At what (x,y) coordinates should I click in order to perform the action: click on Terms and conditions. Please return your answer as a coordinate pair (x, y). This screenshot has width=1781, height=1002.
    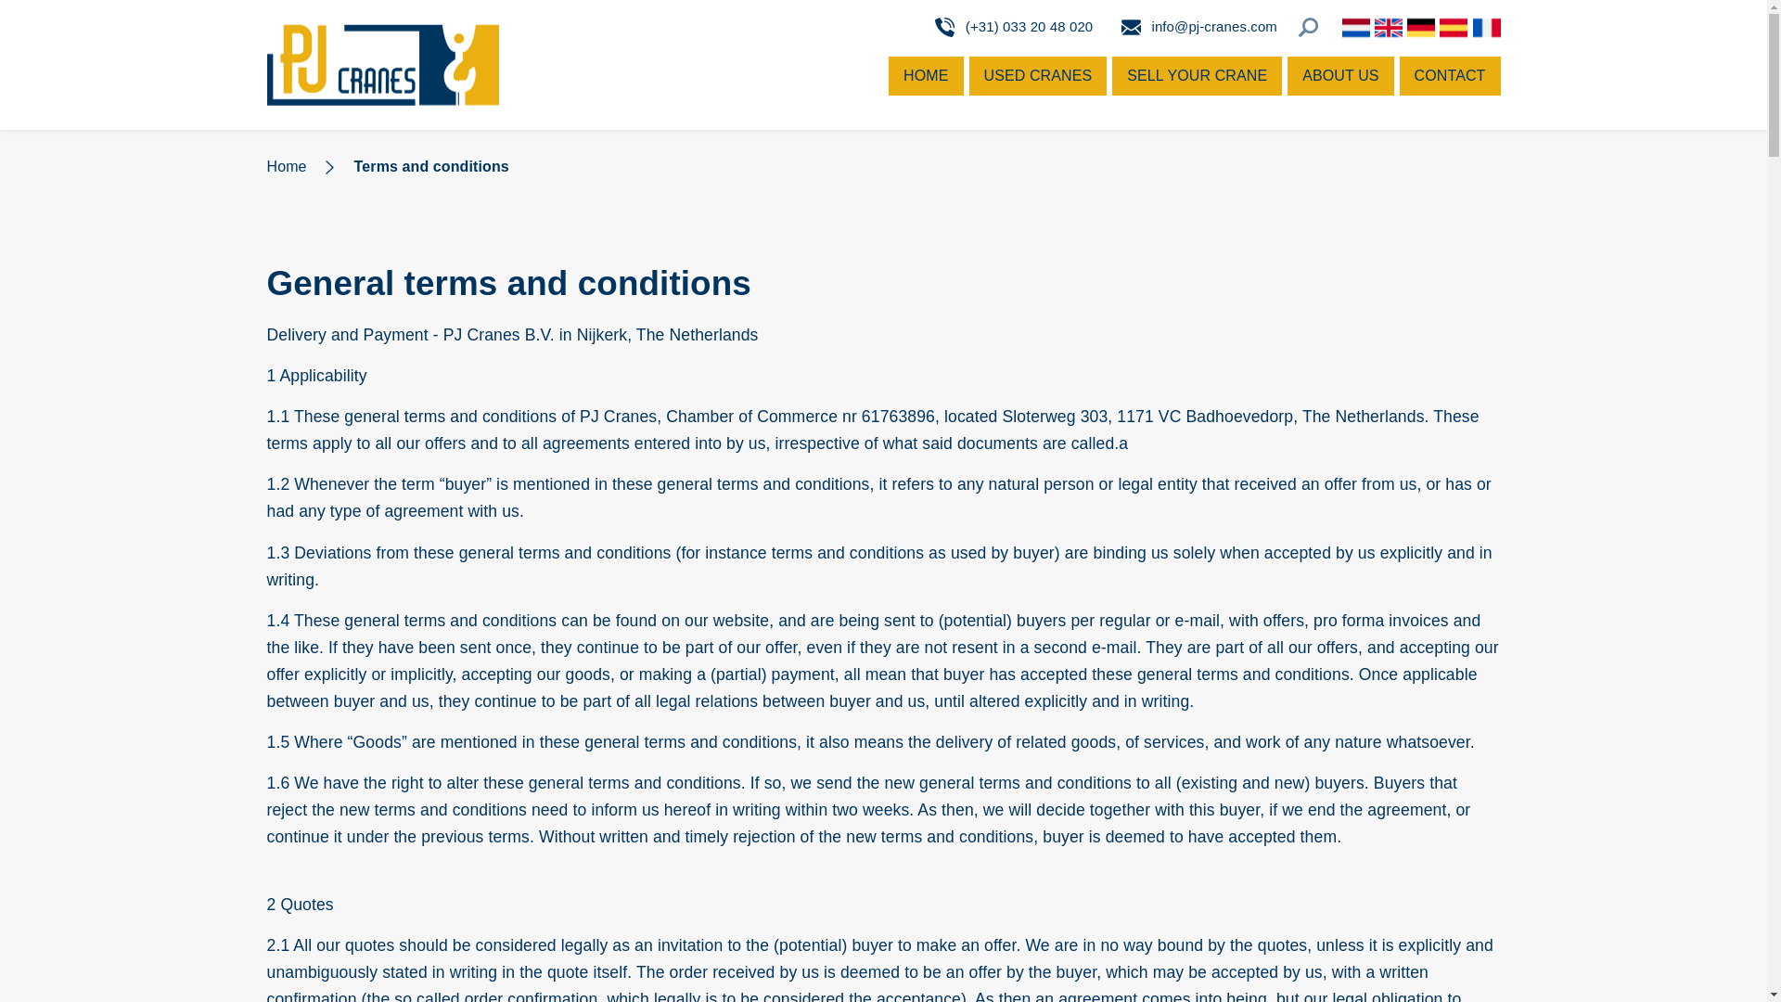
    Looking at the image, I should click on (432, 167).